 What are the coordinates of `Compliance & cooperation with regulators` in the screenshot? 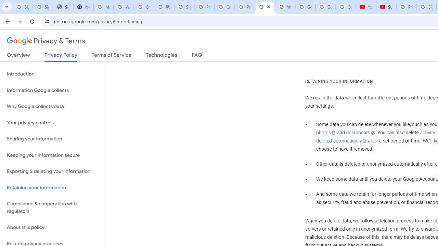 It's located at (52, 208).